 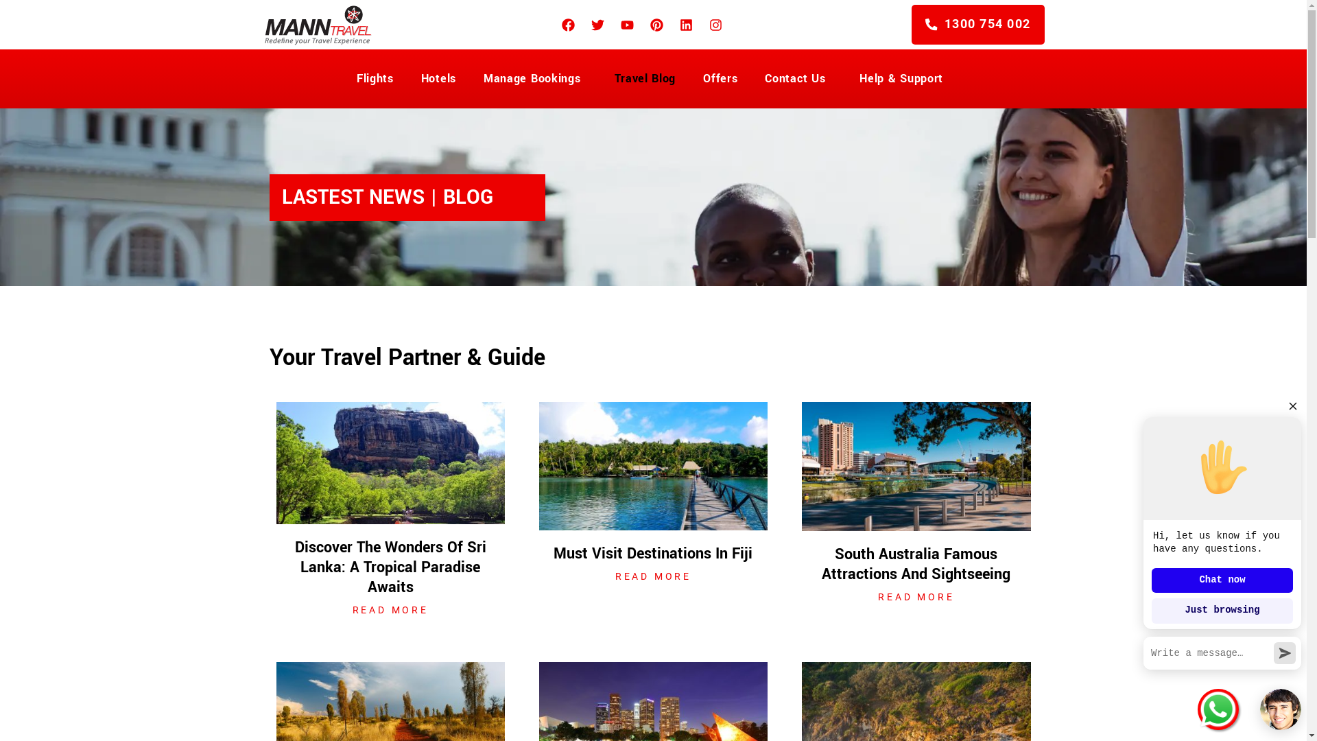 I want to click on READ MORE, so click(x=916, y=598).